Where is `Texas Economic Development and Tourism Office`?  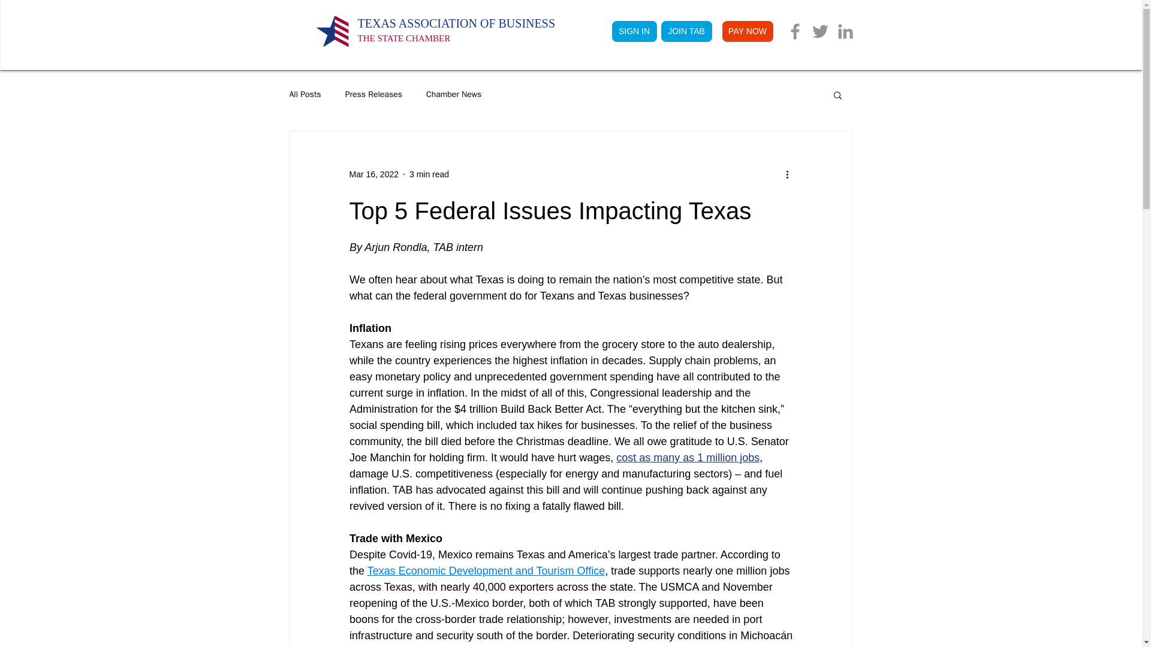 Texas Economic Development and Tourism Office is located at coordinates (429, 174).